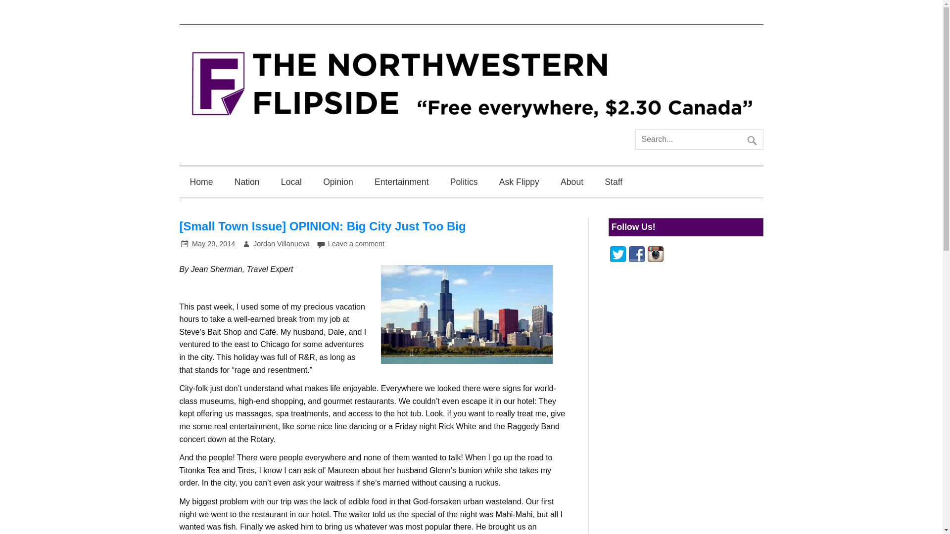 Image resolution: width=950 pixels, height=534 pixels. I want to click on May 29, 2014, so click(213, 243).